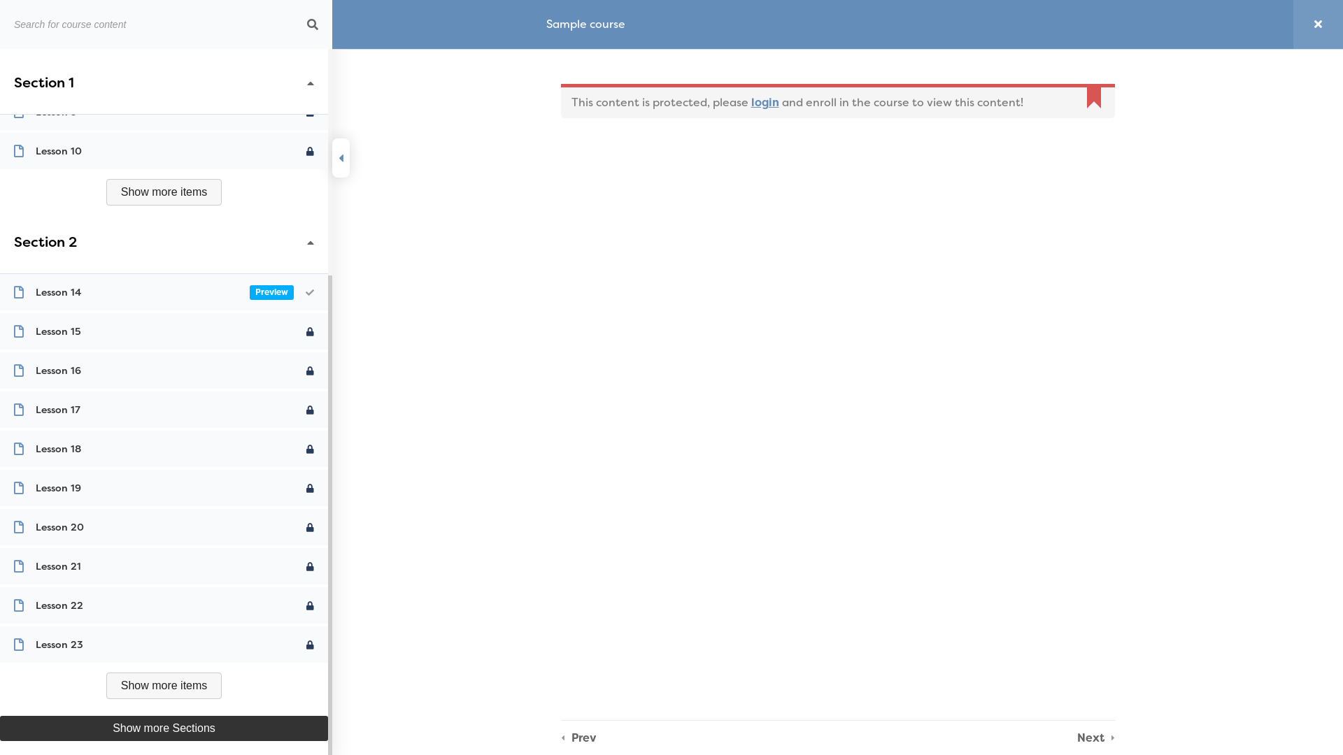 The height and width of the screenshot is (755, 1343). What do you see at coordinates (164, 686) in the screenshot?
I see `Show more items` at bounding box center [164, 686].